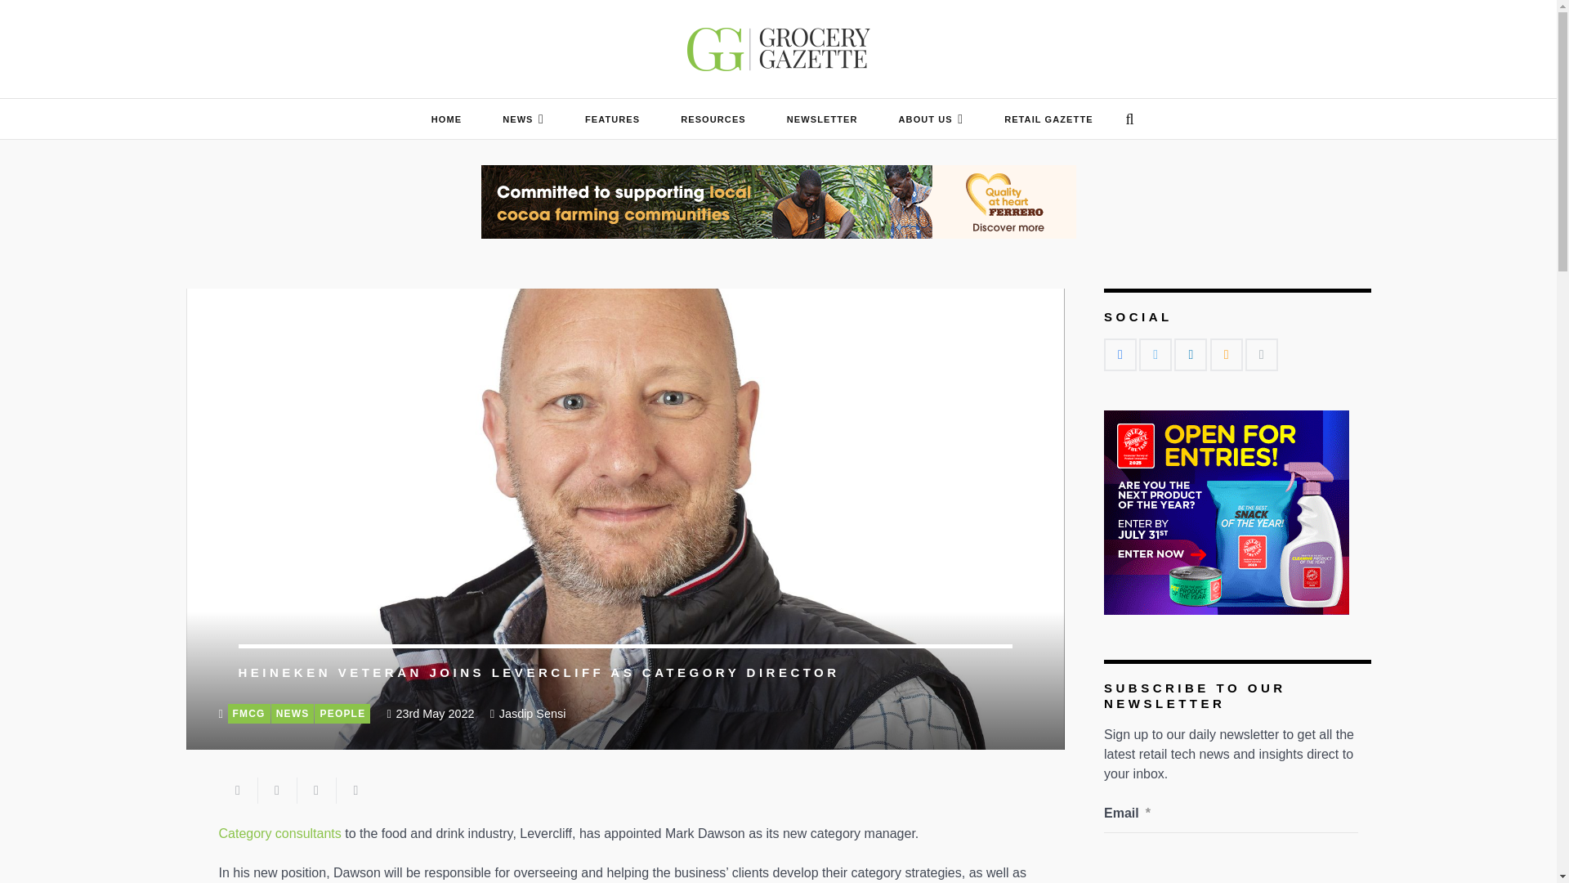 The image size is (1569, 883). Describe the element at coordinates (239, 790) in the screenshot. I see `Email this` at that location.